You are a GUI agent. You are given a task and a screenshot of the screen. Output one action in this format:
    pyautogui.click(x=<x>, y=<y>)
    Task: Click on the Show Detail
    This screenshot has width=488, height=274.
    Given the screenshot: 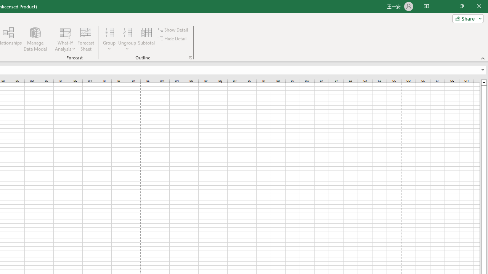 What is the action you would take?
    pyautogui.click(x=173, y=30)
    